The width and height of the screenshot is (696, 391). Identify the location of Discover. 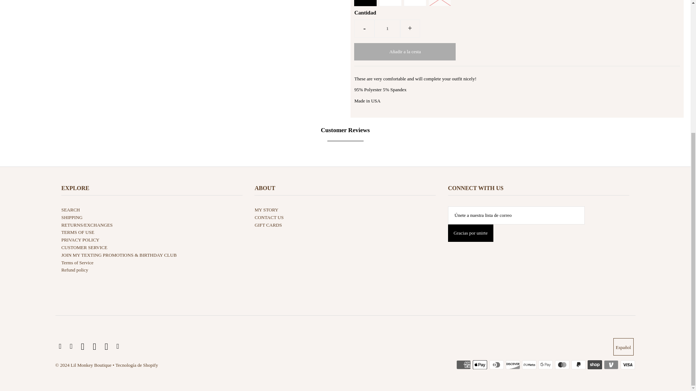
(513, 365).